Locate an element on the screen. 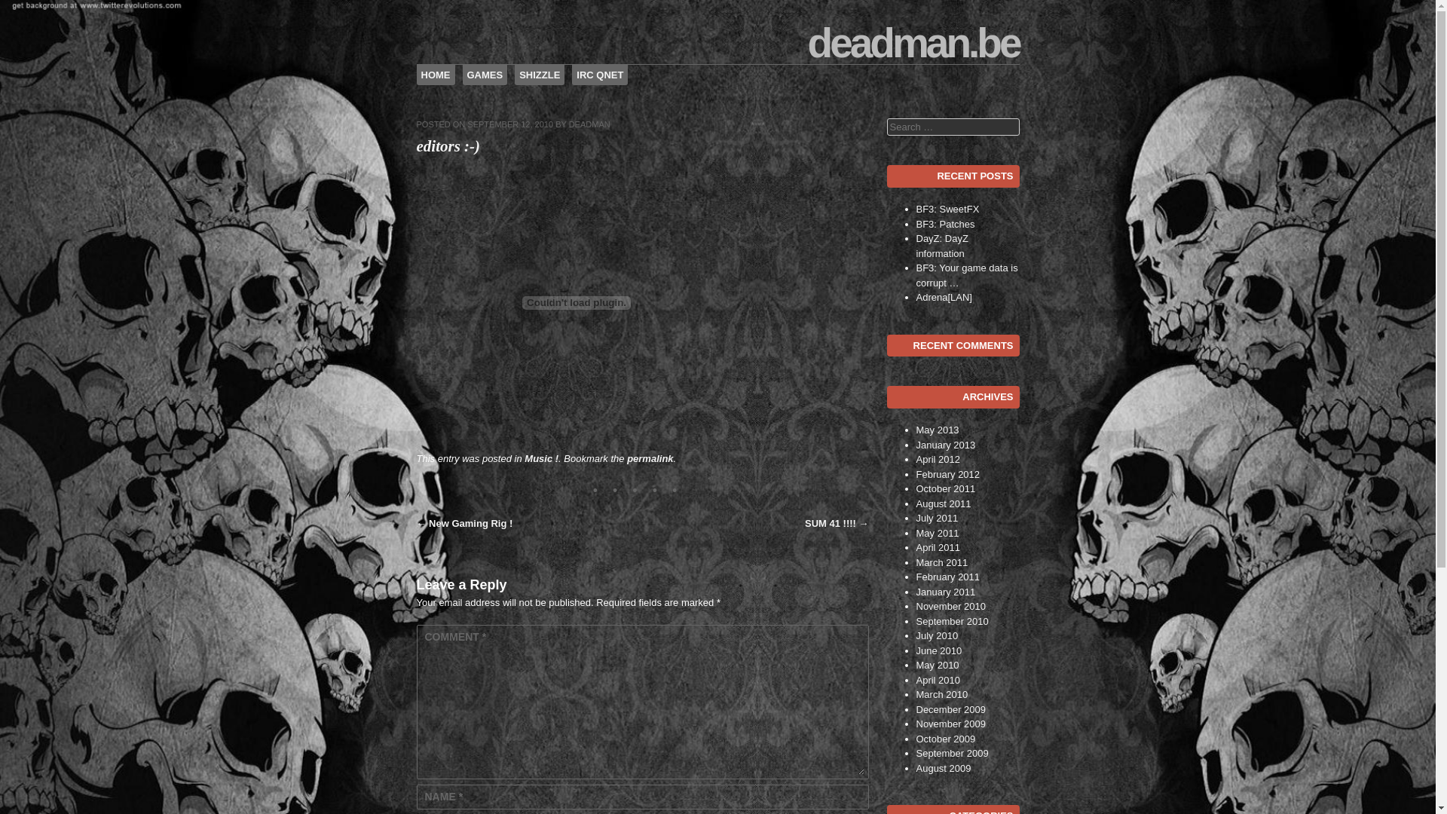  November 2010 is located at coordinates (951, 606).